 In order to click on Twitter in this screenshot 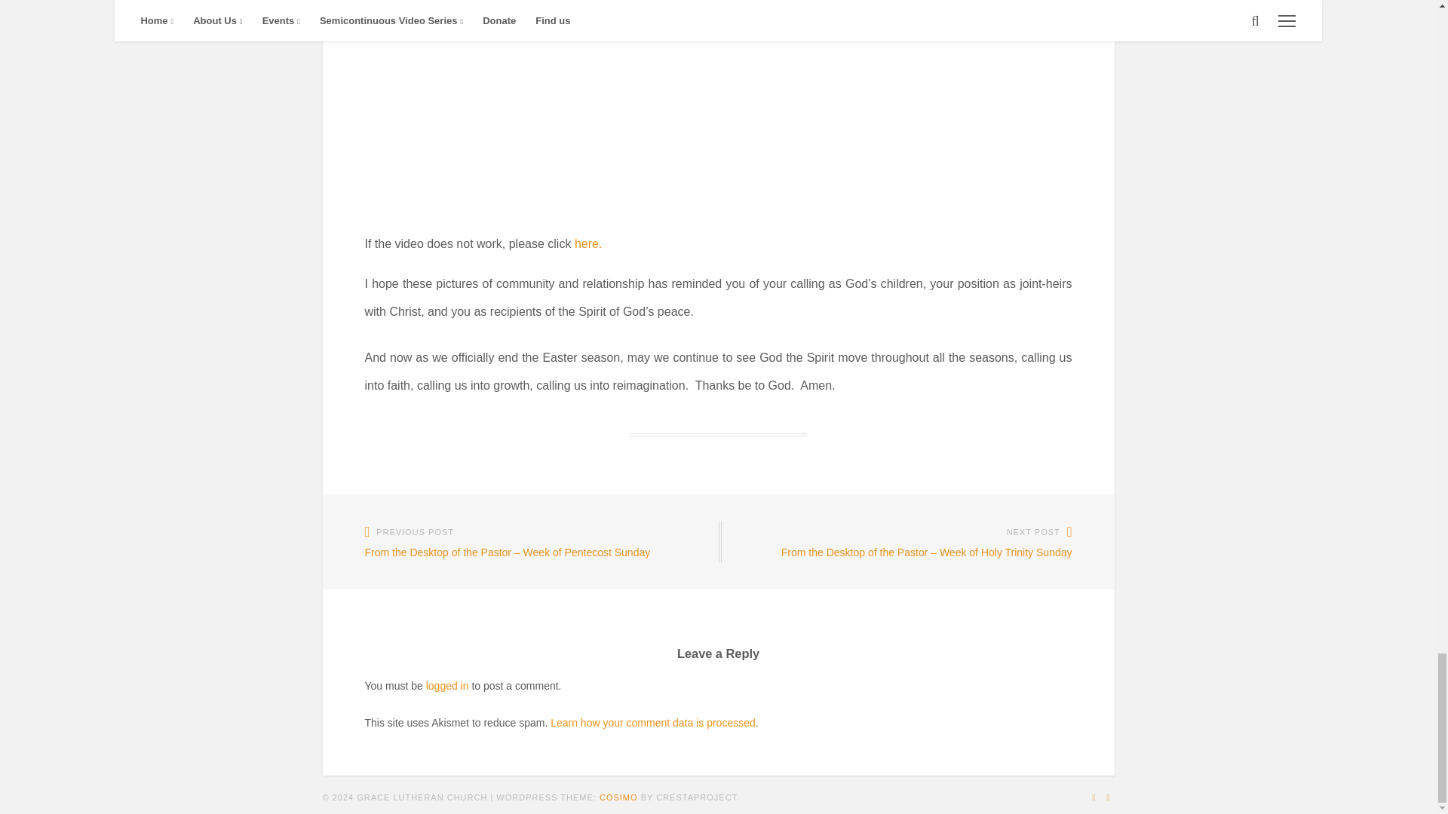, I will do `click(1094, 797)`.